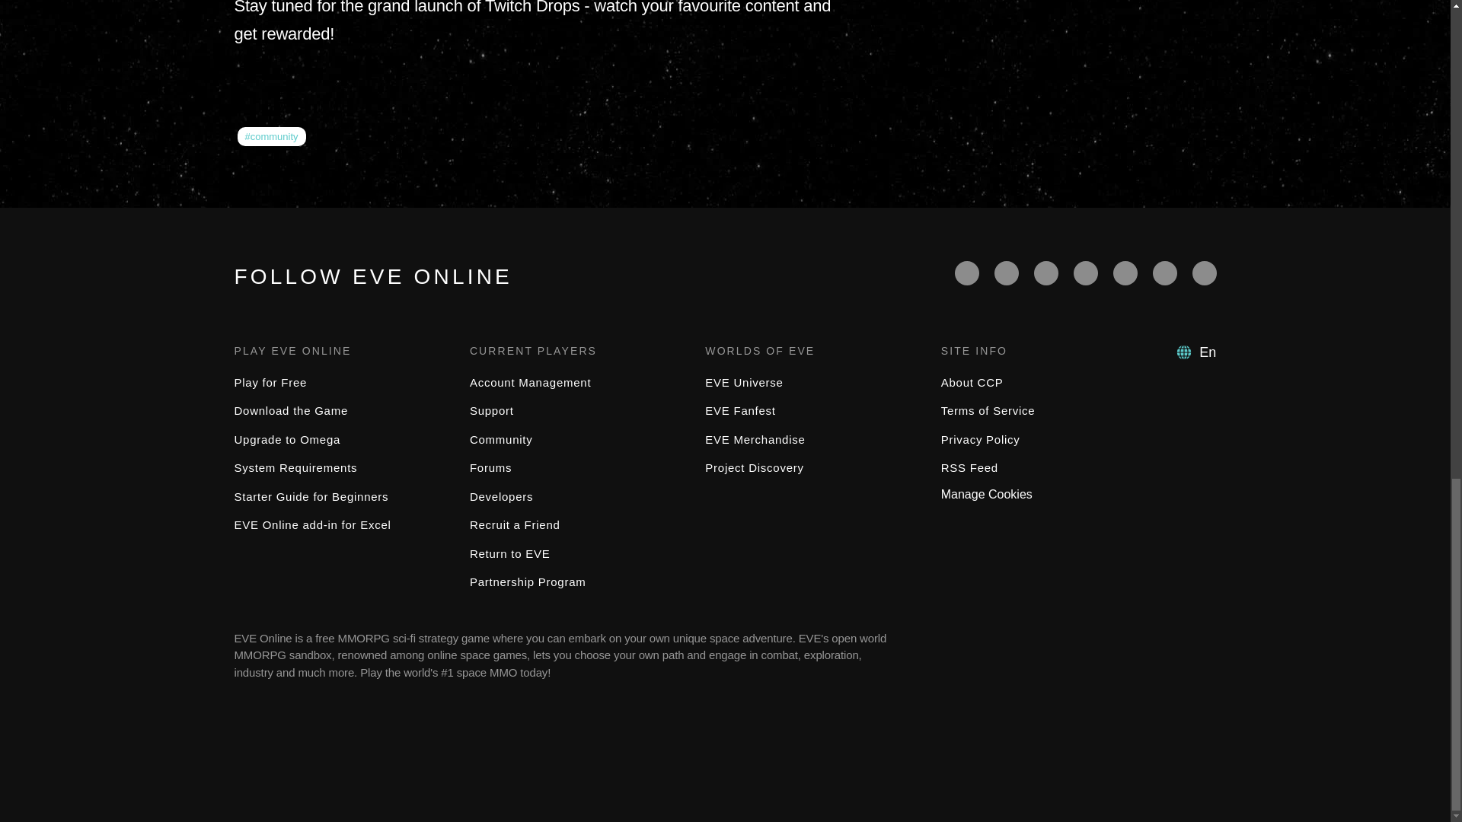 This screenshot has width=1462, height=822. Describe the element at coordinates (1165, 272) in the screenshot. I see `Instagram` at that location.